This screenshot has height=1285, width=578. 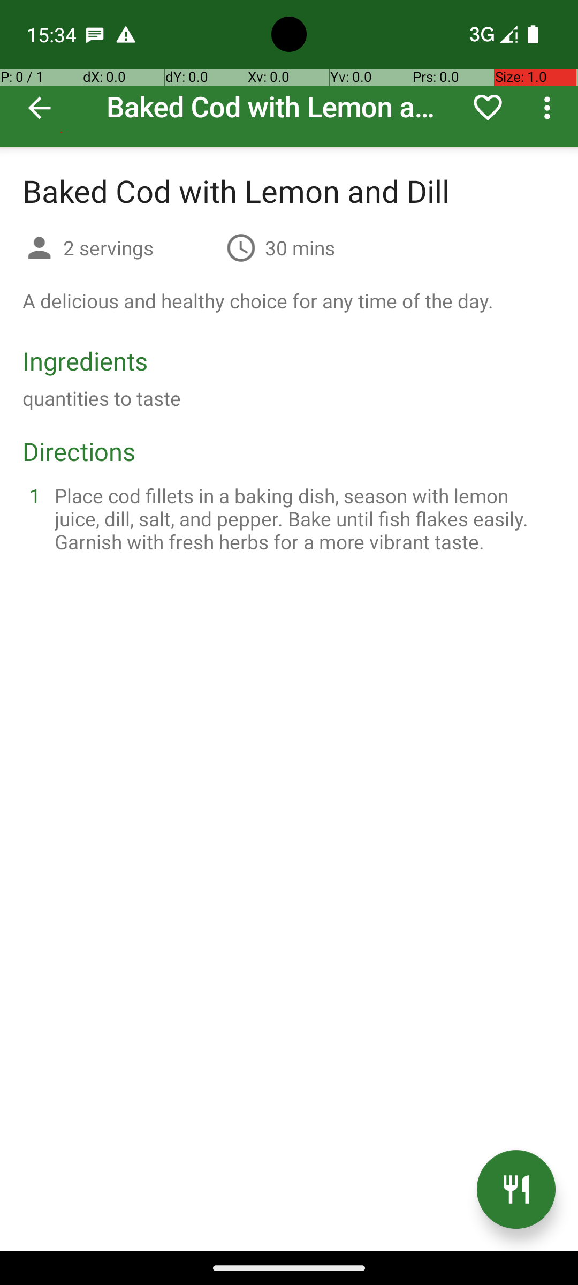 I want to click on Place cod fillets in a baking dish, season with lemon juice, dill, salt, and pepper. Bake until fish flakes easily. Garnish with fresh herbs for a more vibrant taste., so click(x=302, y=518).